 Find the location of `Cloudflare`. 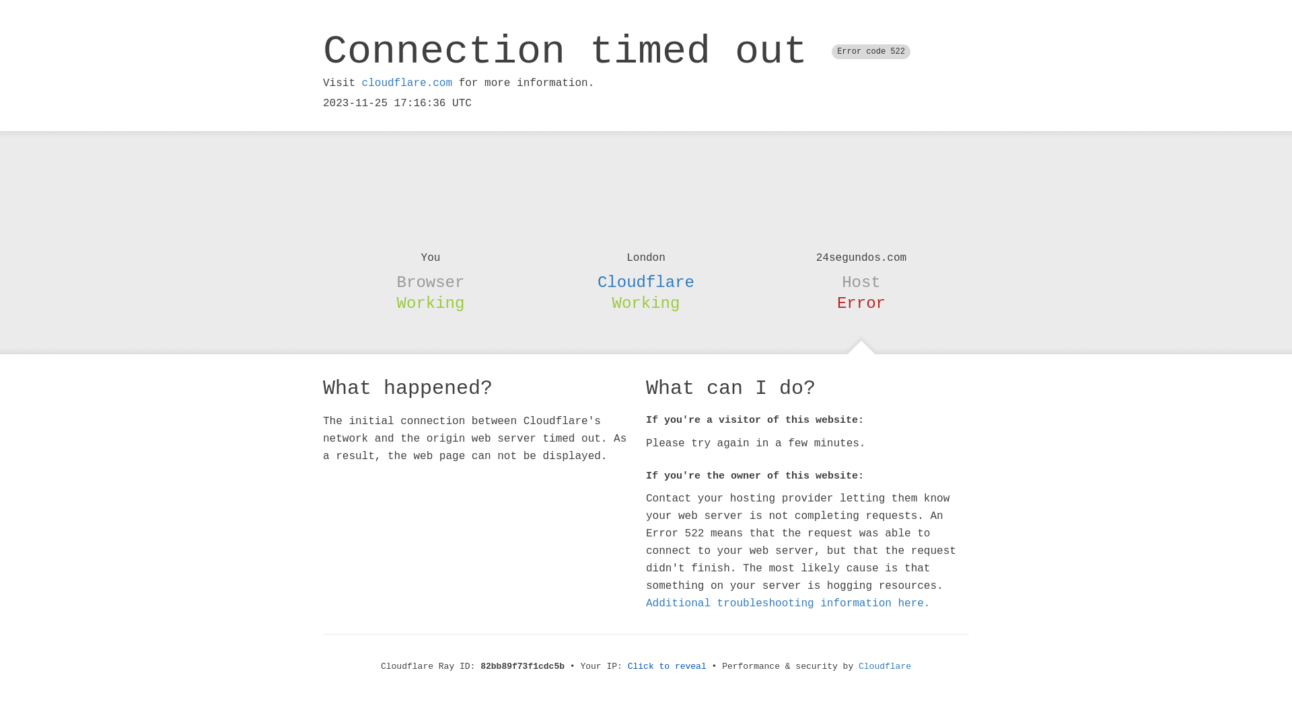

Cloudflare is located at coordinates (885, 667).